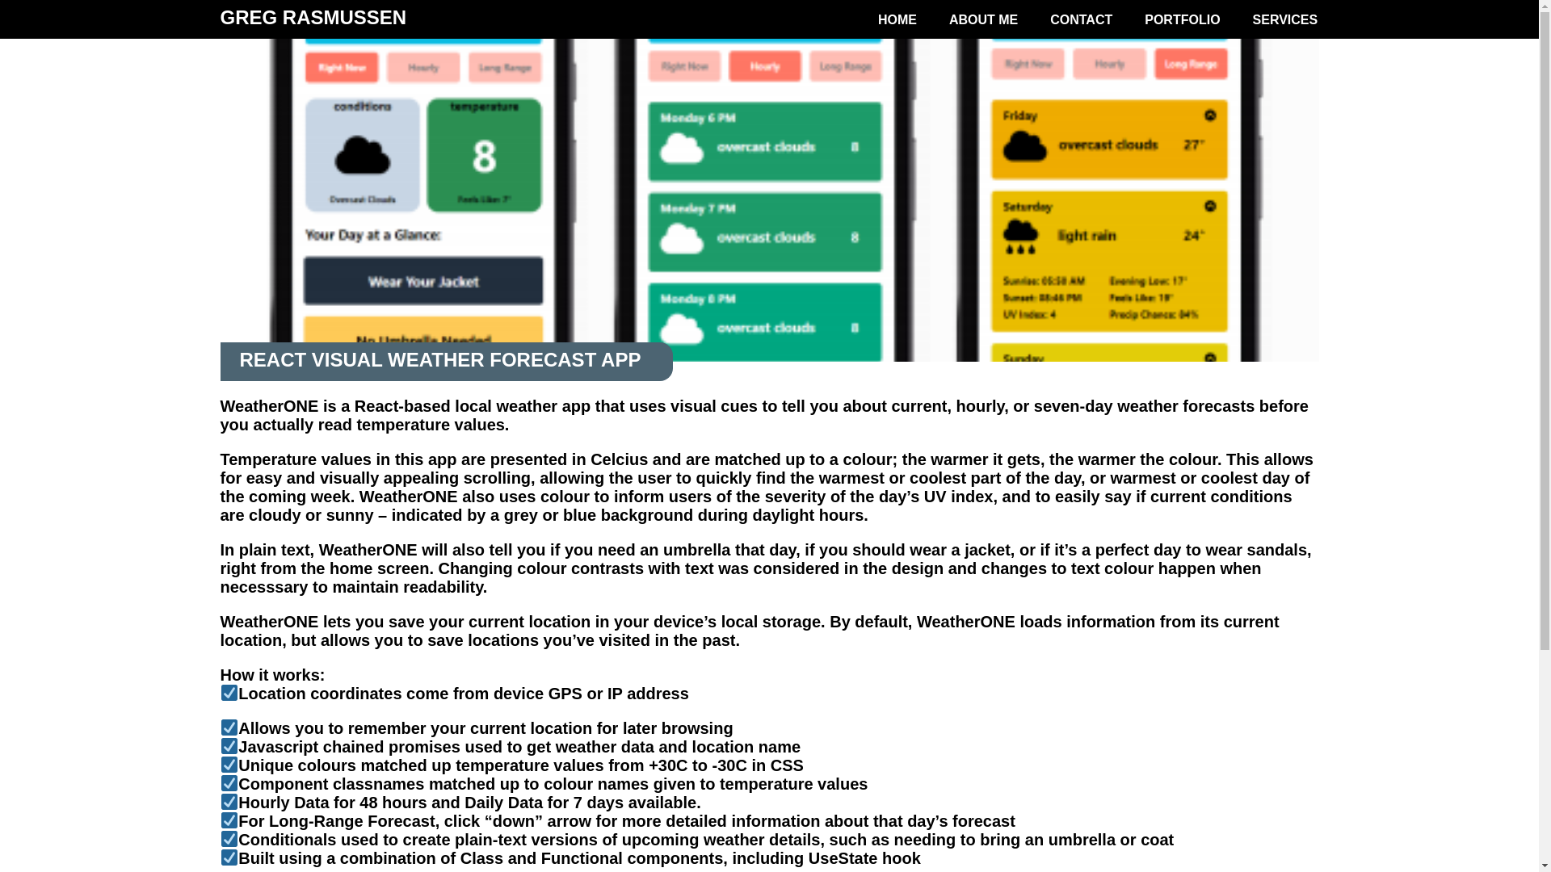 This screenshot has height=872, width=1551. Describe the element at coordinates (1186, 16) in the screenshot. I see `PORTFOLIO` at that location.